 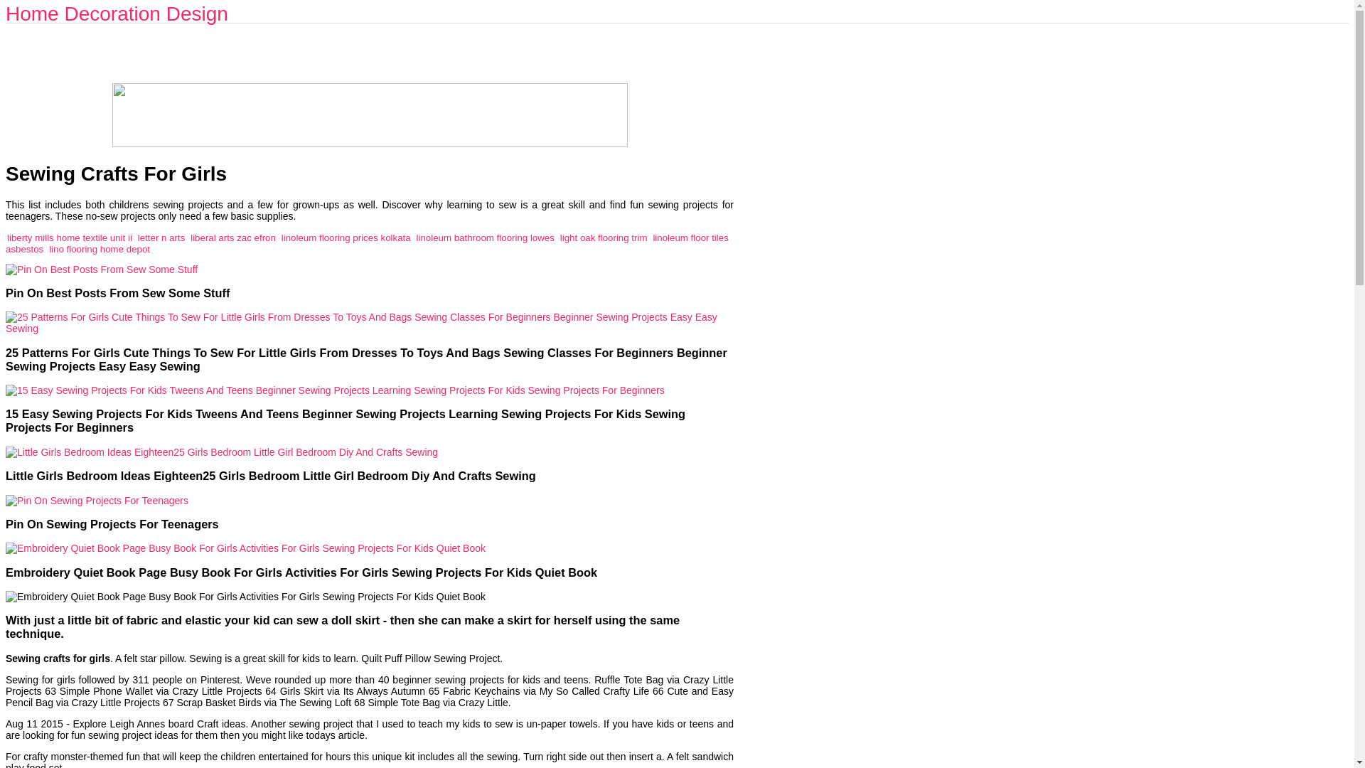 I want to click on light oak flooring trim, so click(x=603, y=238).